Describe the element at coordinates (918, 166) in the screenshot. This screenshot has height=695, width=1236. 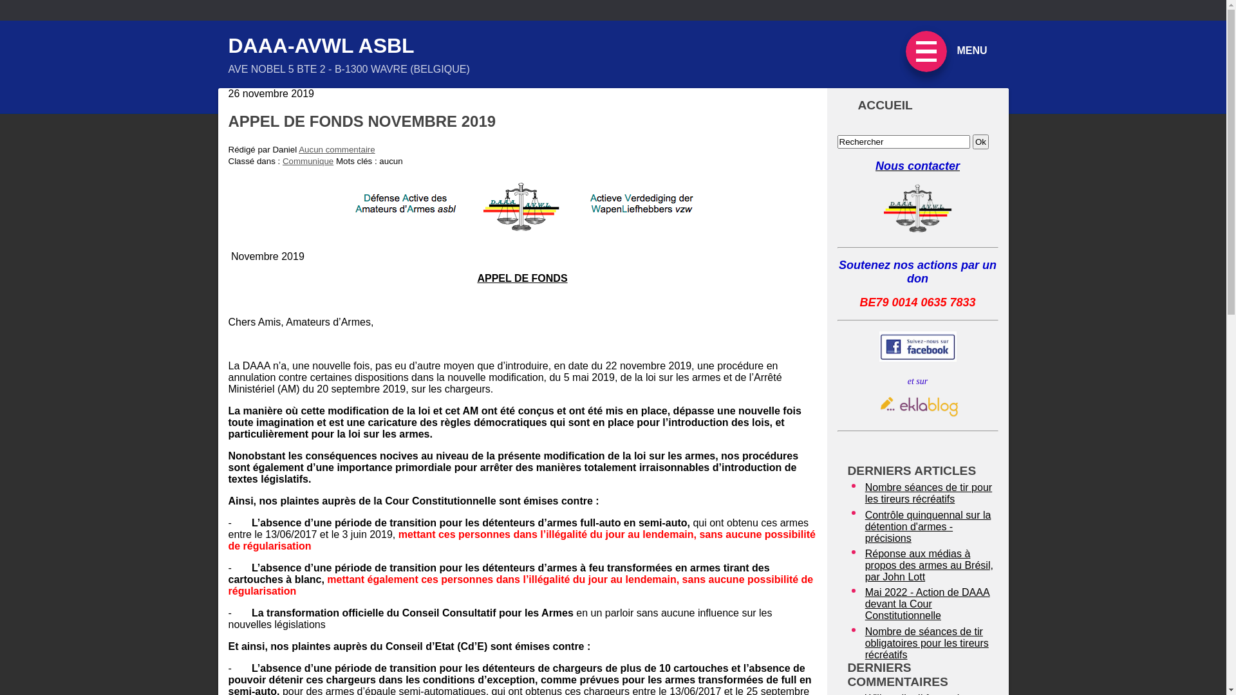
I see `Nous contacter` at that location.